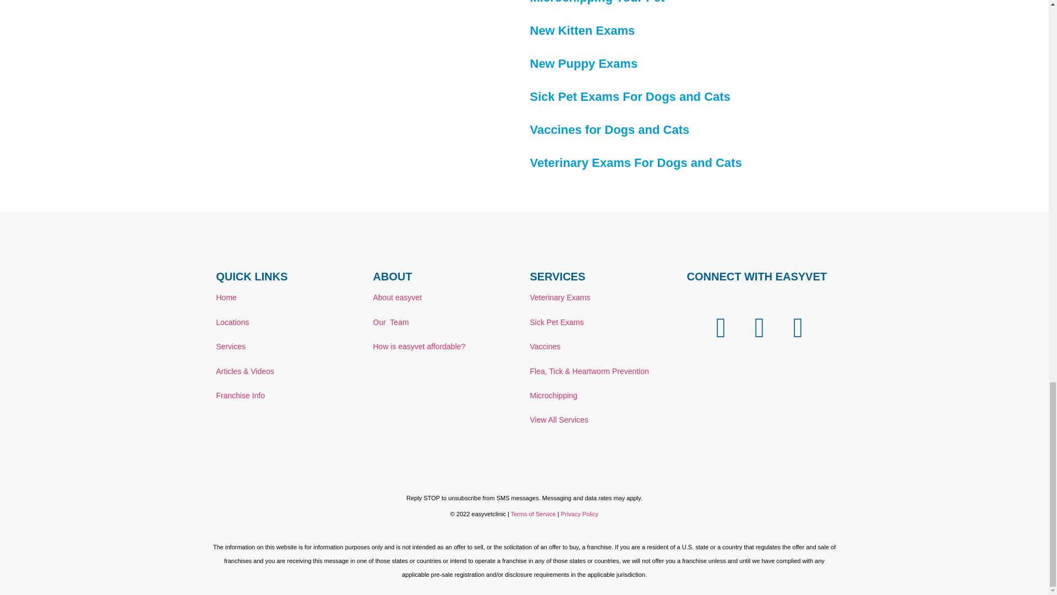  Describe the element at coordinates (582, 31) in the screenshot. I see `New Kitten Exams` at that location.